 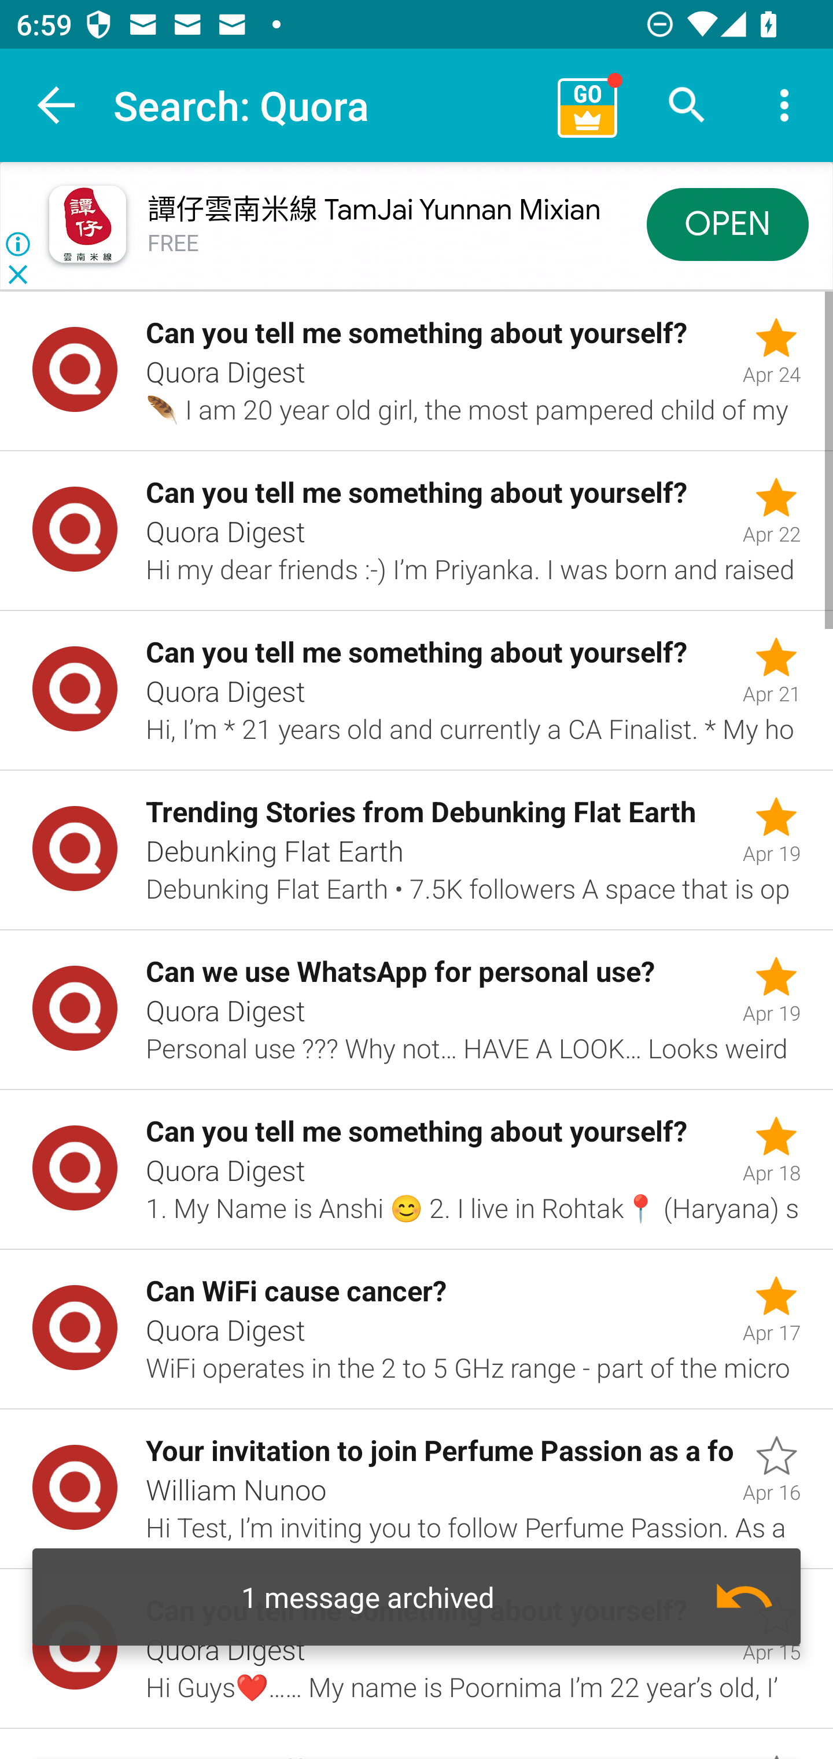 What do you see at coordinates (417, 1597) in the screenshot?
I see `Undo 1 message archived` at bounding box center [417, 1597].